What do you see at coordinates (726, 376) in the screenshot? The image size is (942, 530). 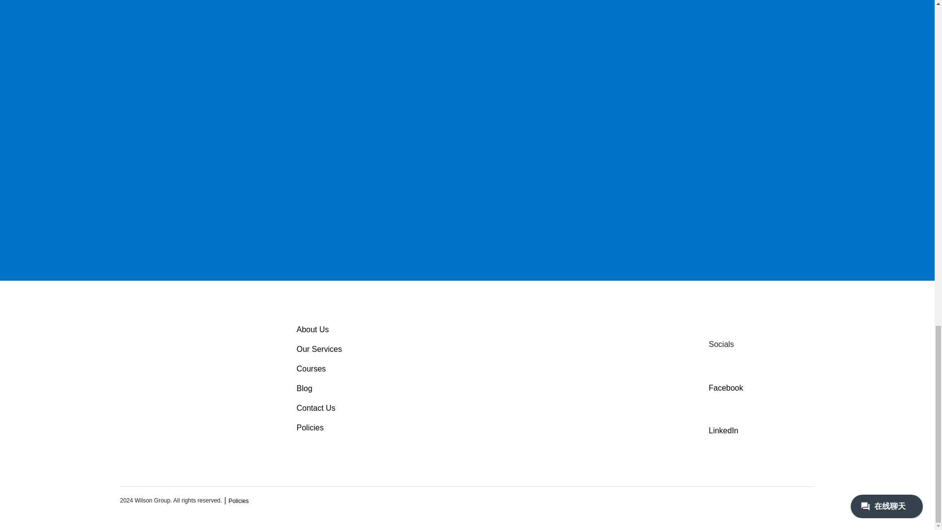 I see `Facebook` at bounding box center [726, 376].